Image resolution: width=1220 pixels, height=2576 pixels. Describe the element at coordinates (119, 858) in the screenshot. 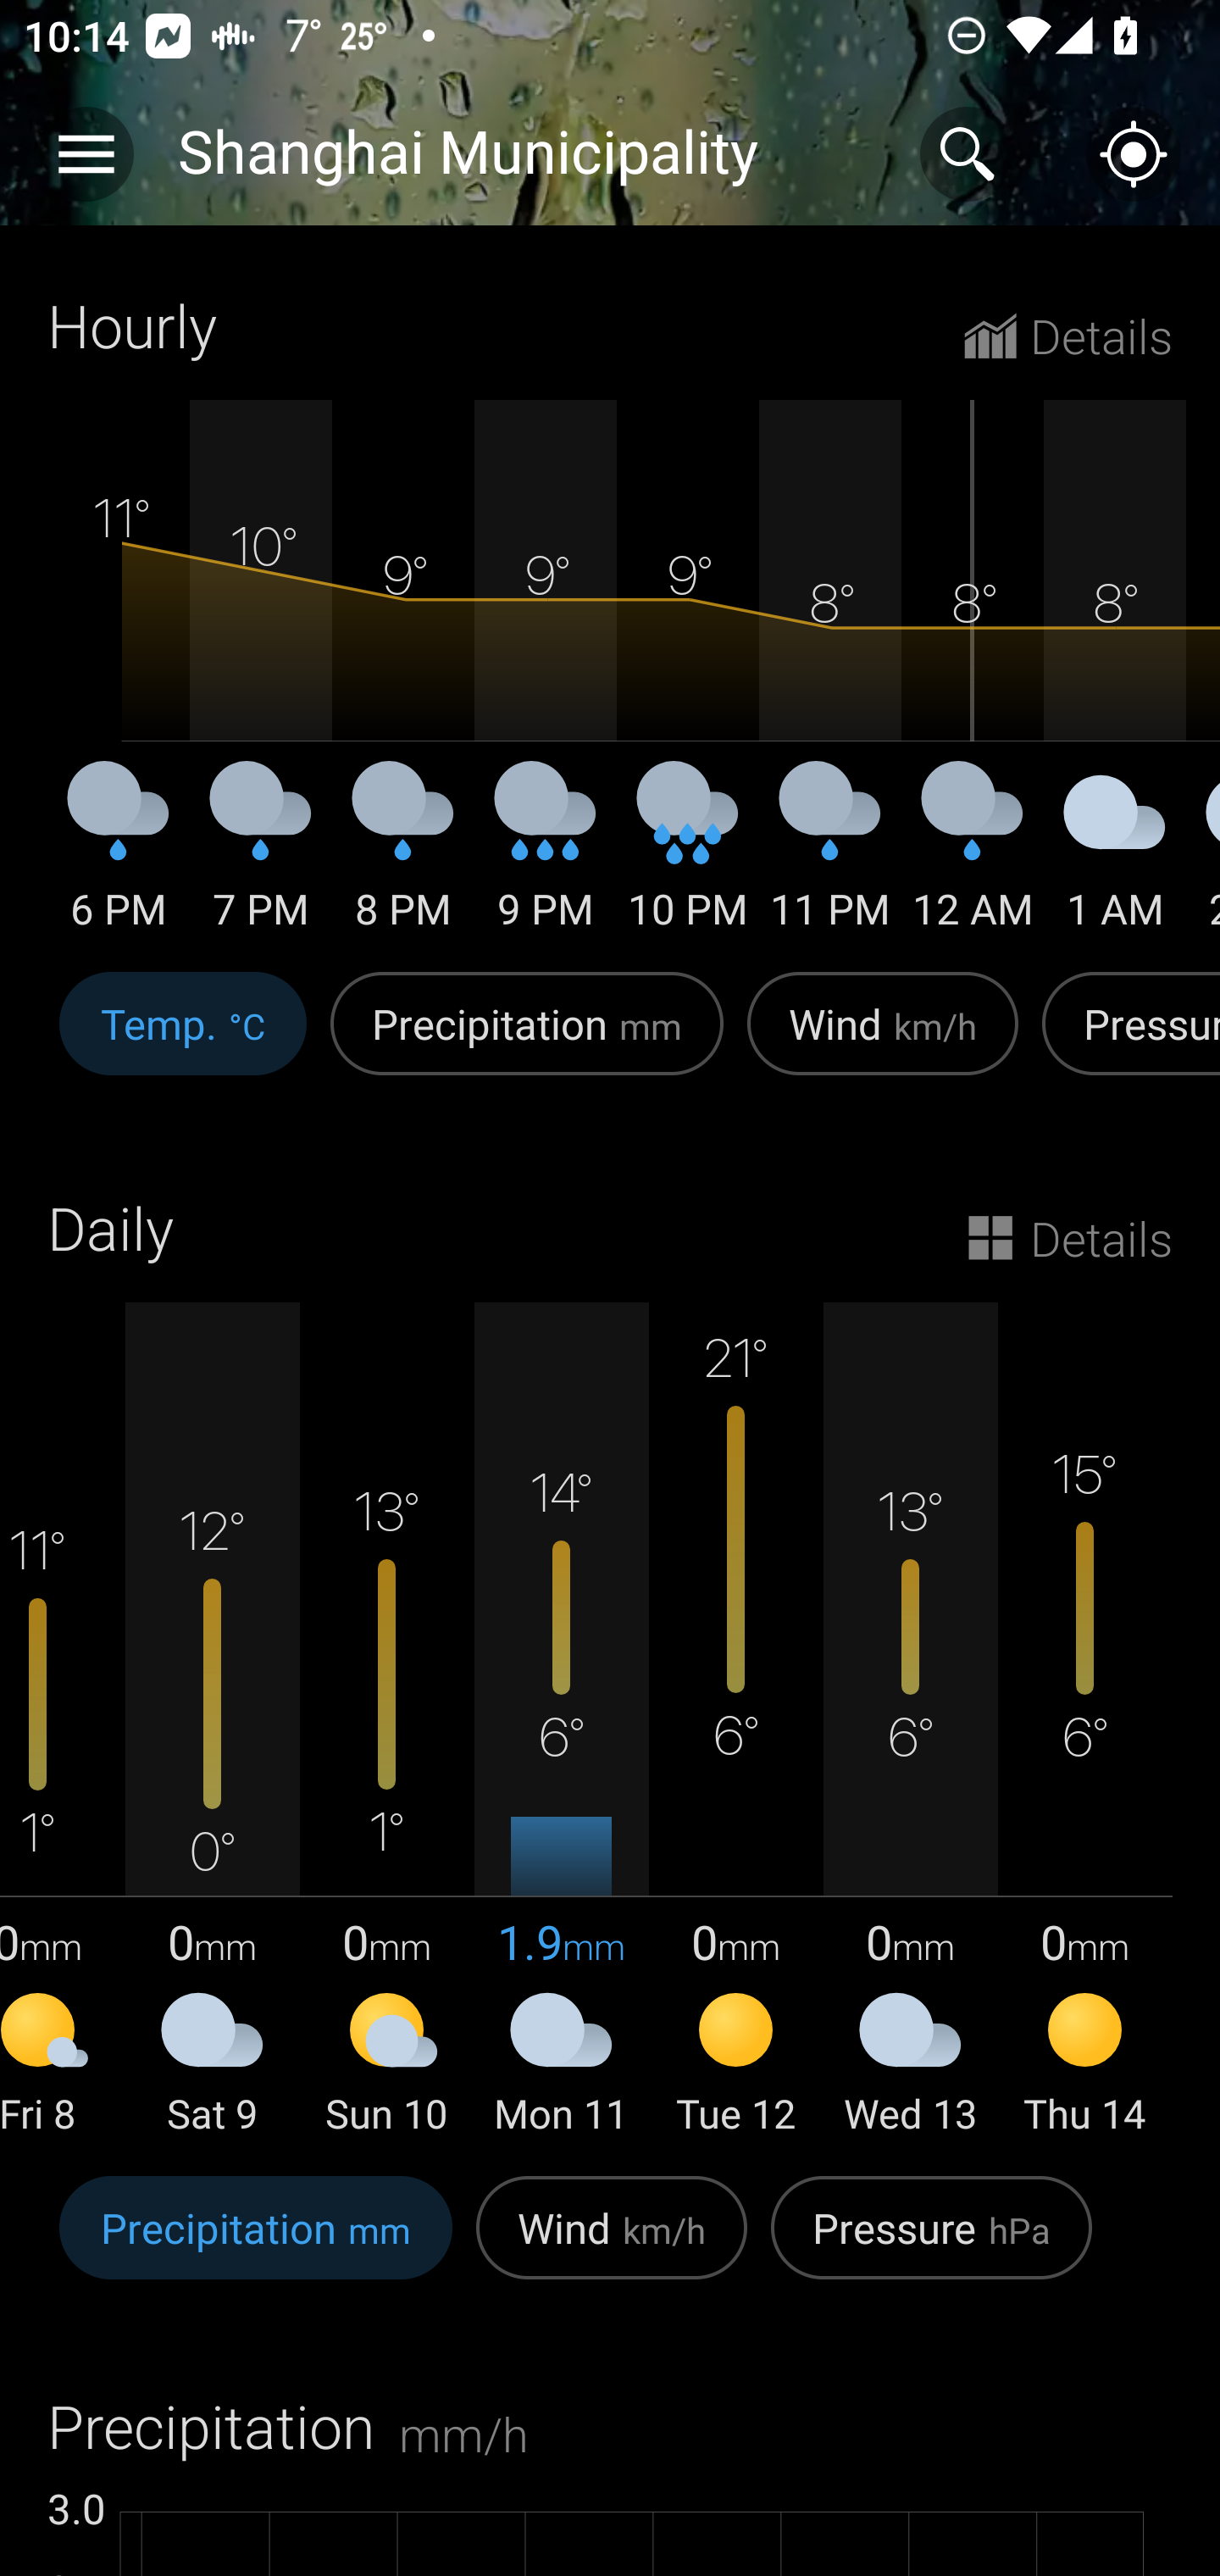

I see `6 PM` at that location.